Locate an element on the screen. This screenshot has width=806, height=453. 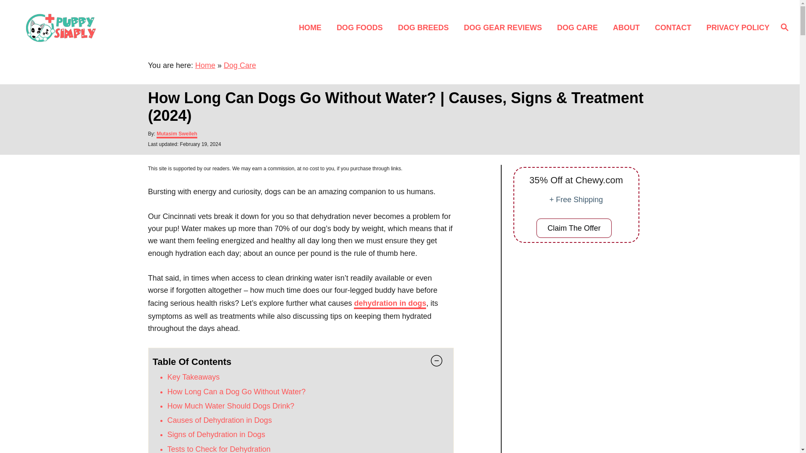
CONTACT is located at coordinates (675, 27).